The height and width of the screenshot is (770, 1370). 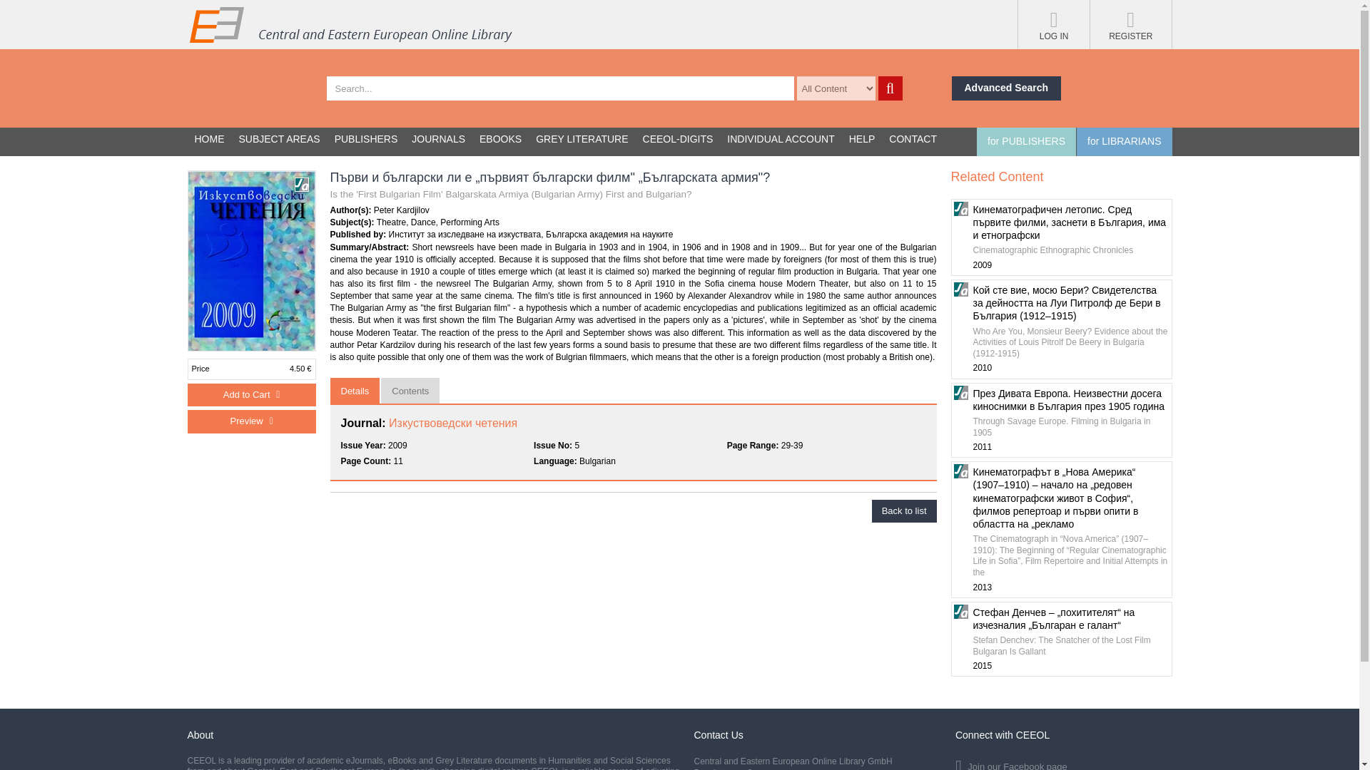 I want to click on for LIBRARIANS, so click(x=1124, y=142).